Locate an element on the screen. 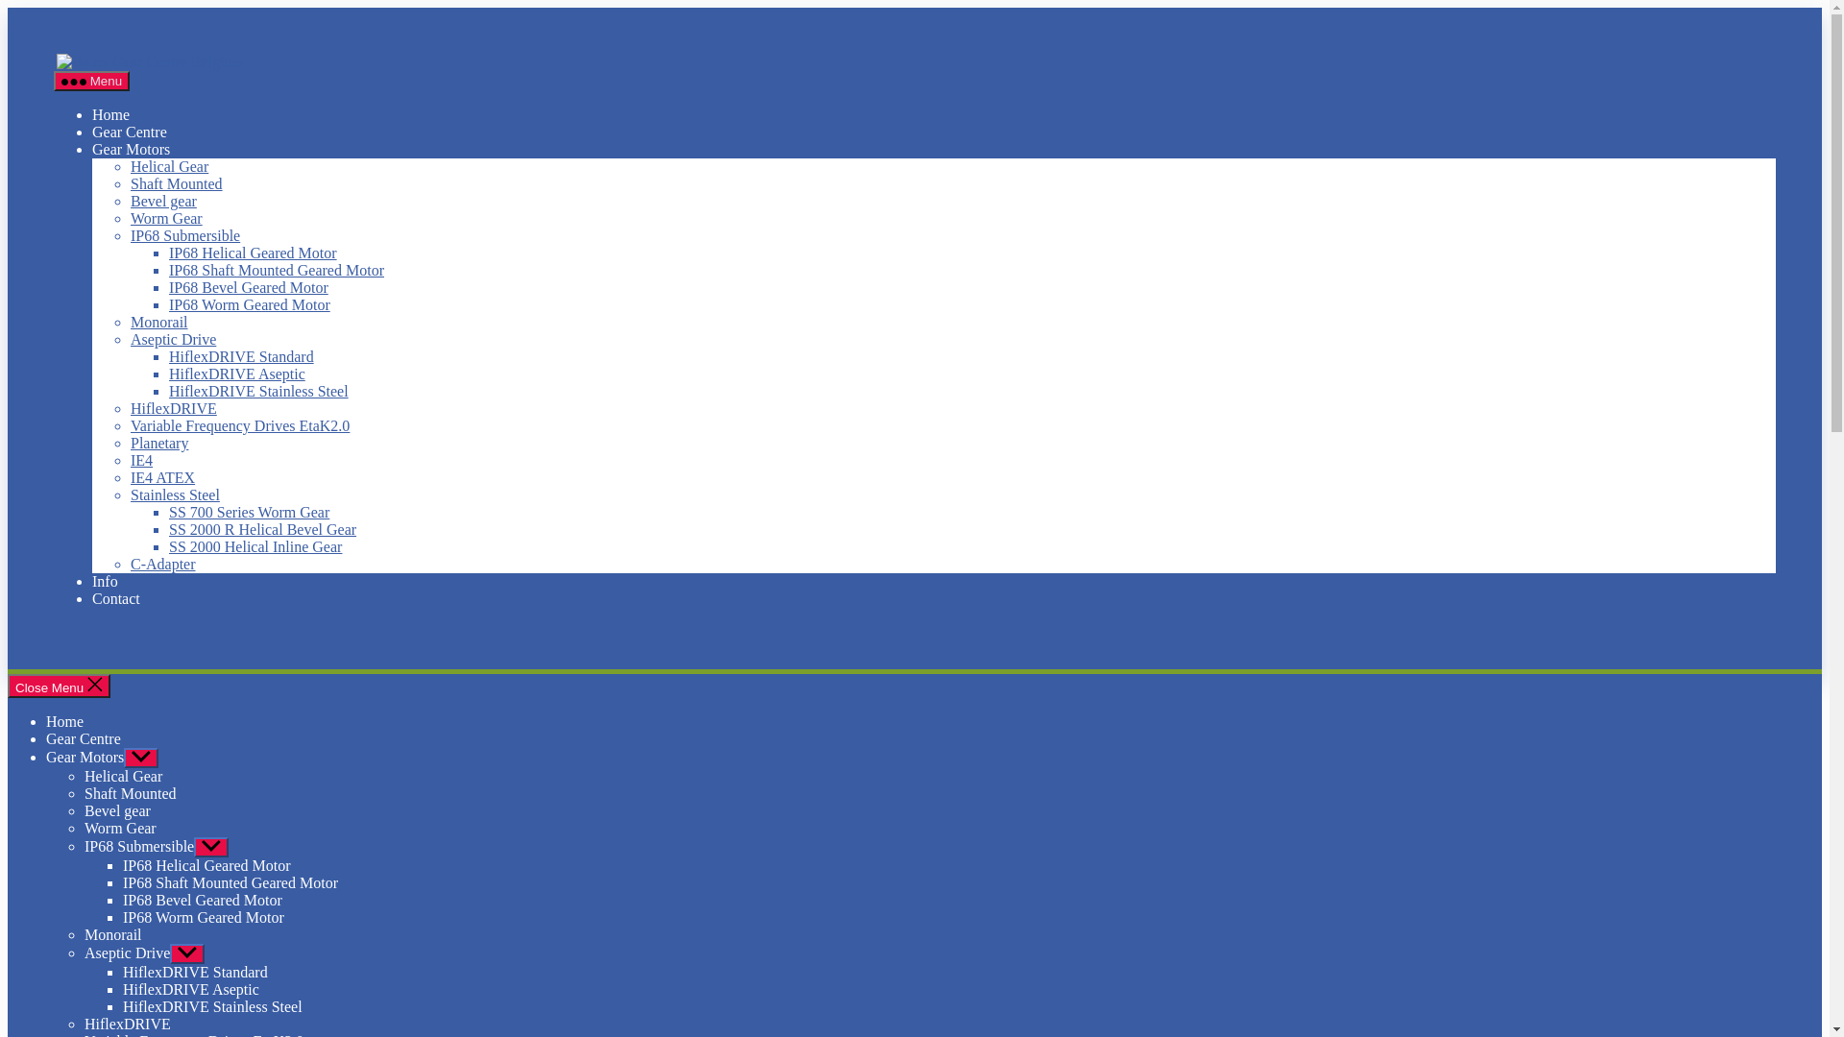  SS 2000 Helical Inline Gear is located at coordinates (255, 547).